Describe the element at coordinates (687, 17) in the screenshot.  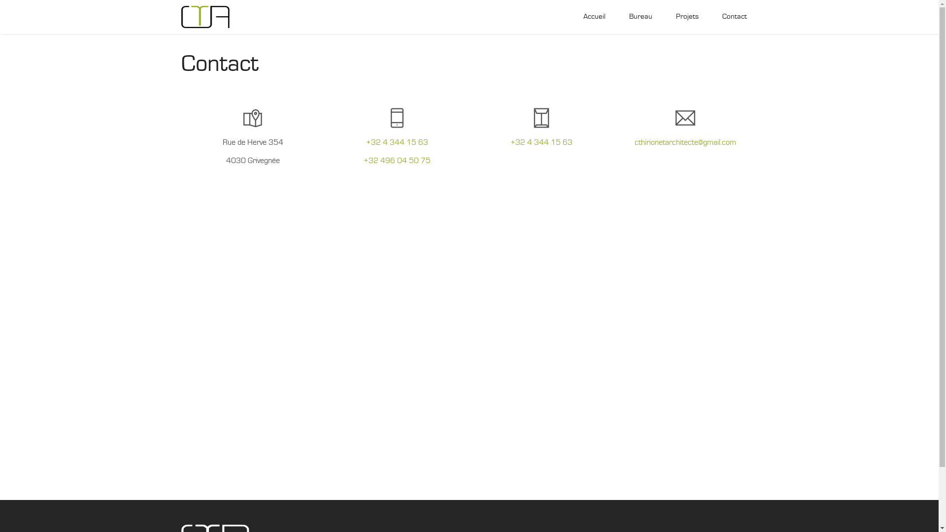
I see `Projets` at that location.